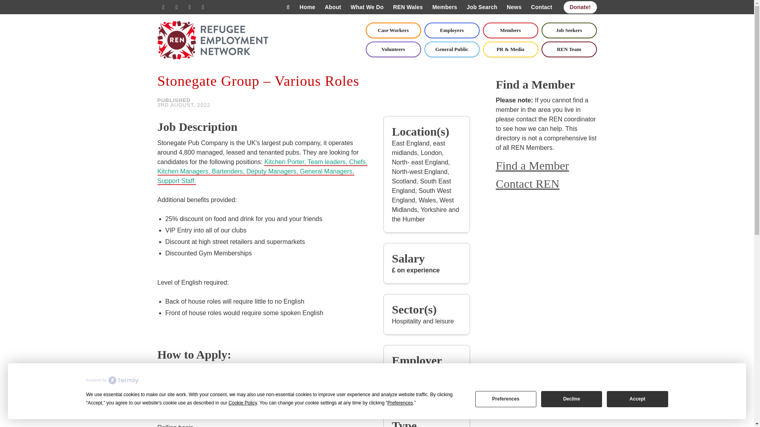 Image resolution: width=760 pixels, height=427 pixels. Describe the element at coordinates (572, 399) in the screenshot. I see `Decline` at that location.